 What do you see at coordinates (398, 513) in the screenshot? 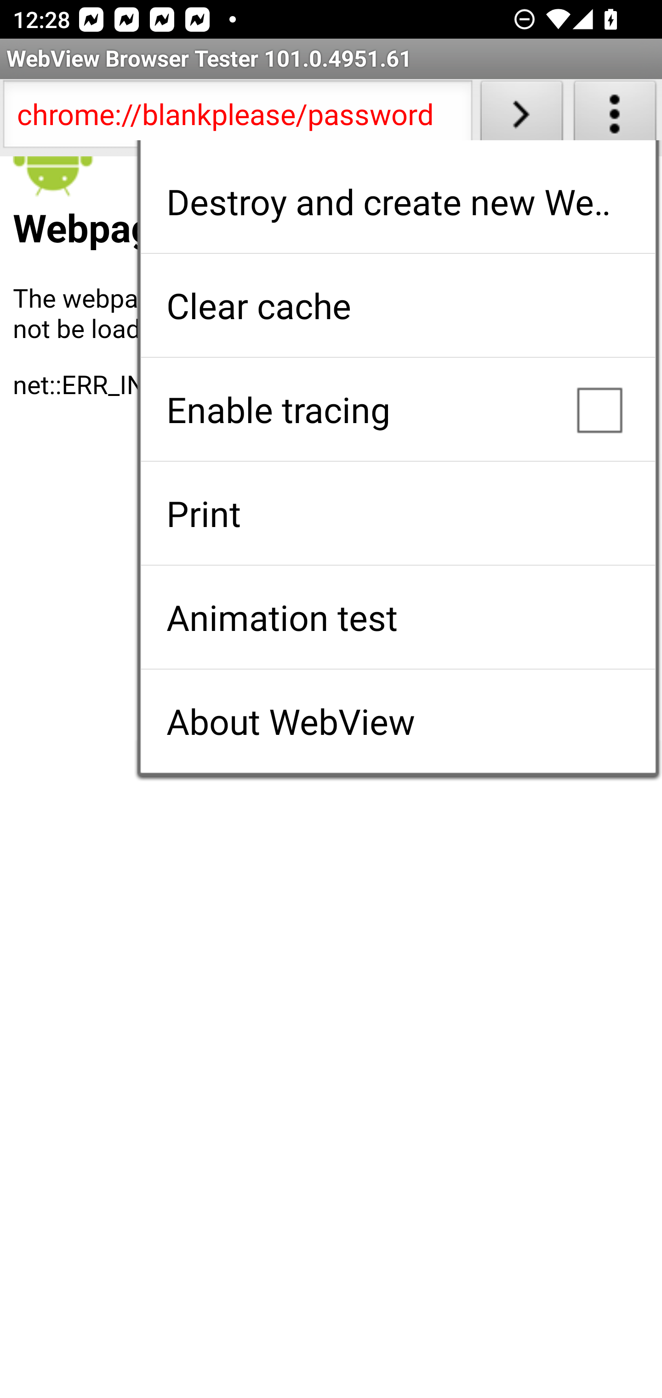
I see `Print` at bounding box center [398, 513].